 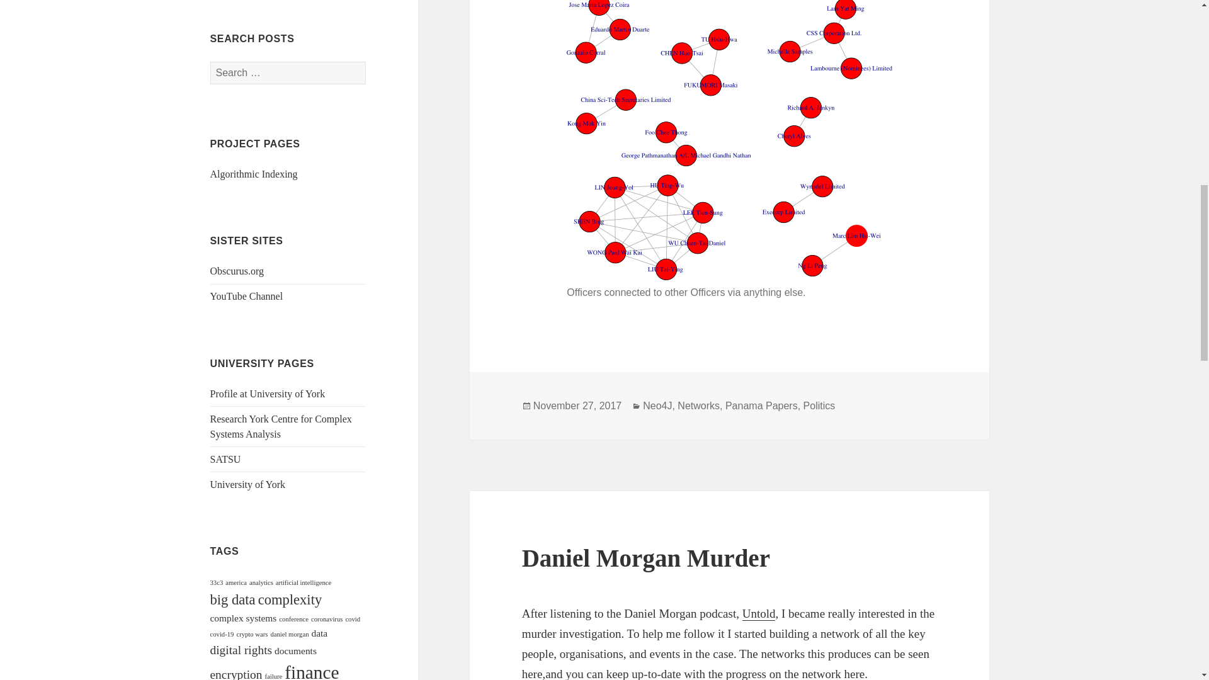 I want to click on University of York, so click(x=248, y=484).